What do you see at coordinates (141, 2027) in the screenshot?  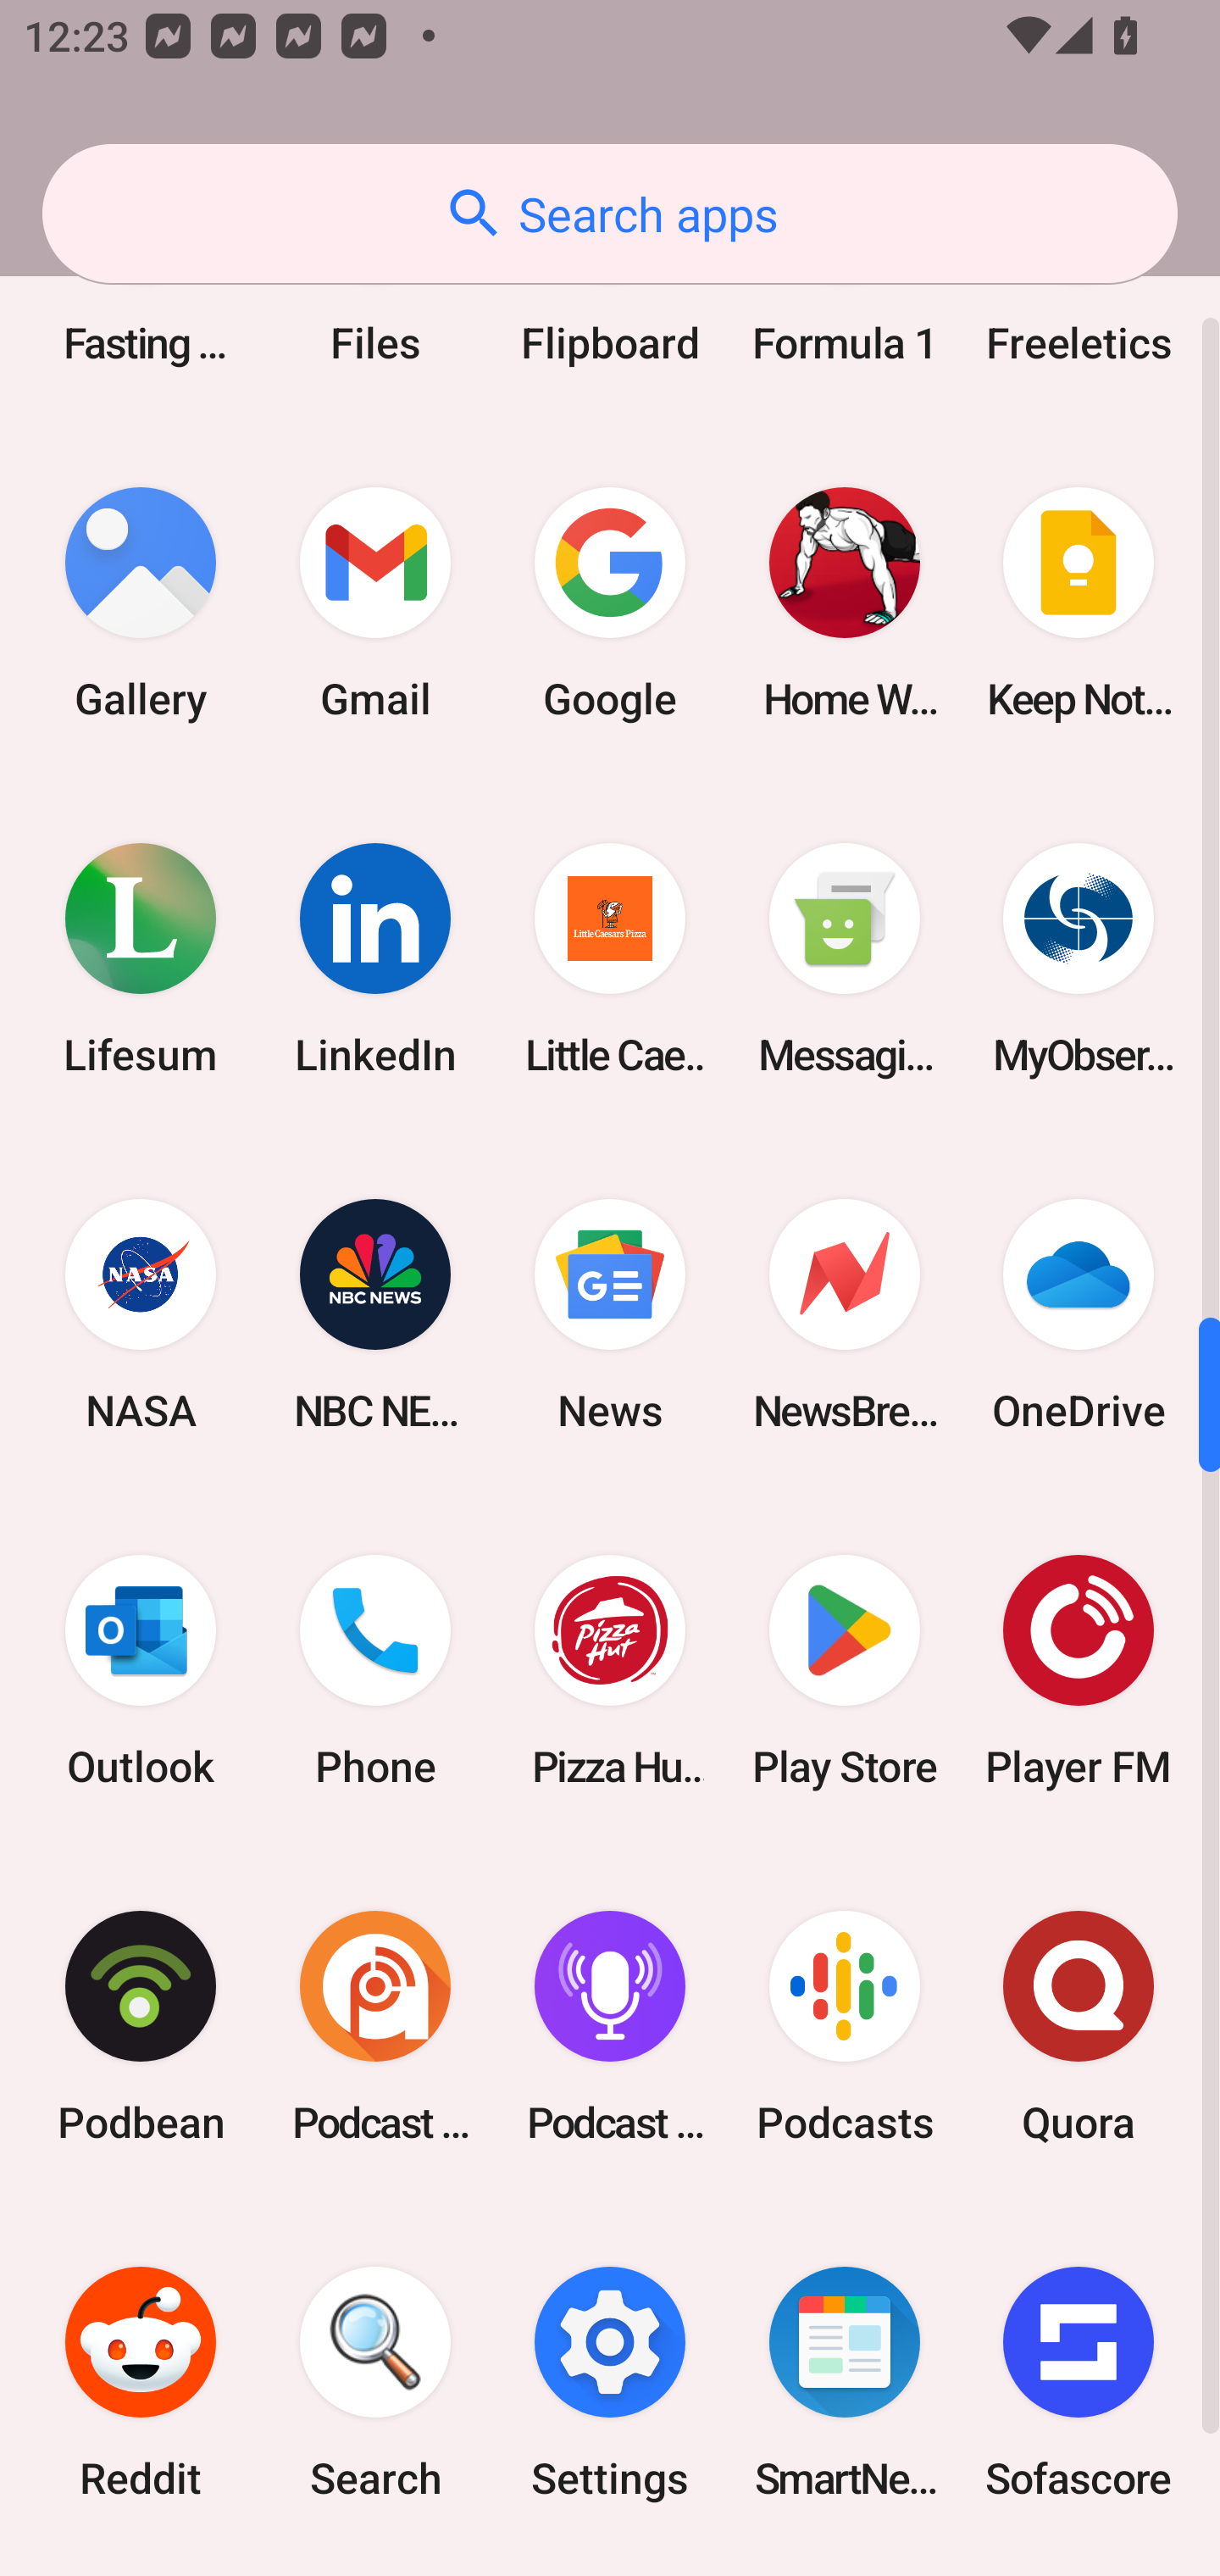 I see `Podbean` at bounding box center [141, 2027].